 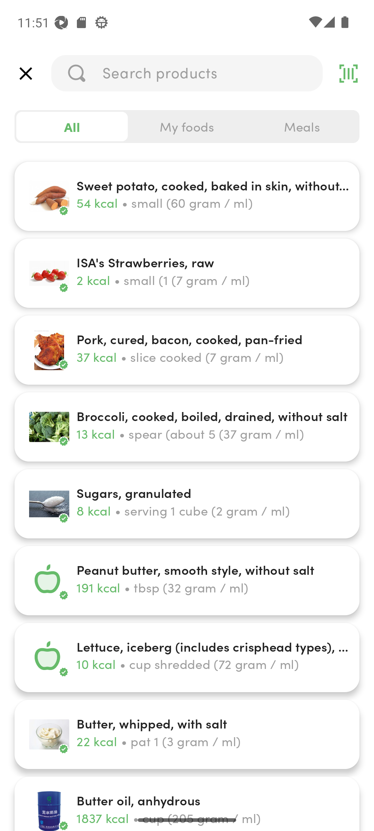 I want to click on Meals, so click(x=302, y=127).